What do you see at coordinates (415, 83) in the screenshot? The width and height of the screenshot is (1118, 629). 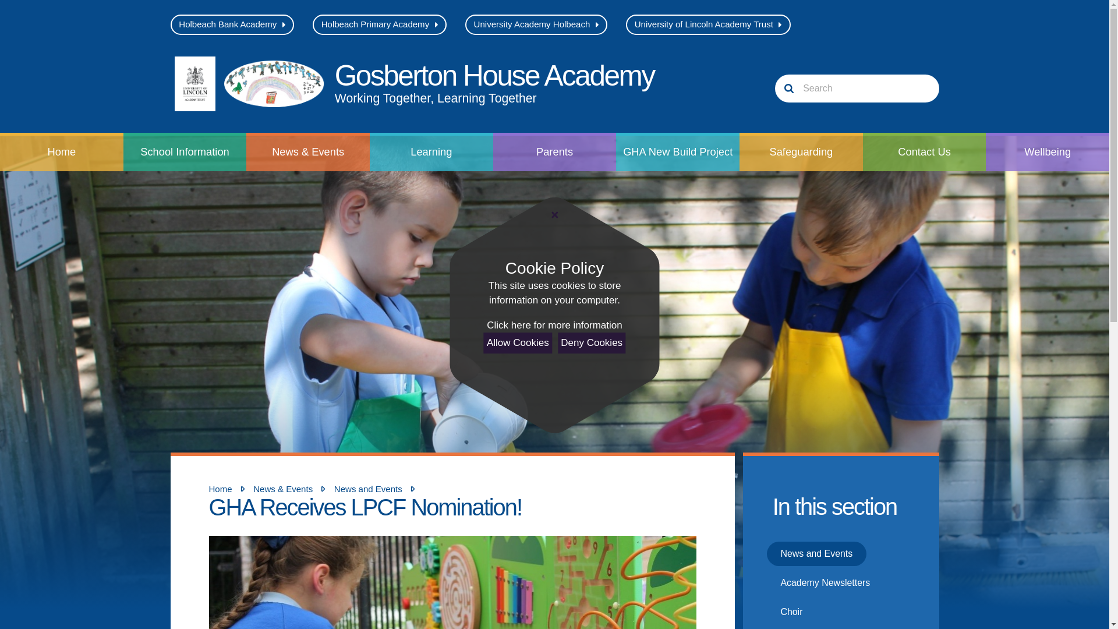 I see `University Academy Holbeach` at bounding box center [415, 83].